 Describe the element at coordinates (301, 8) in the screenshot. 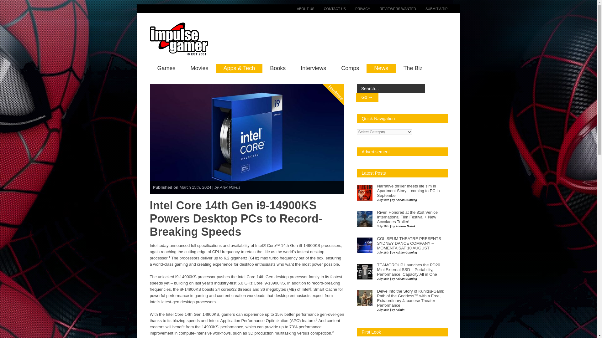

I see `ABOUT US` at that location.